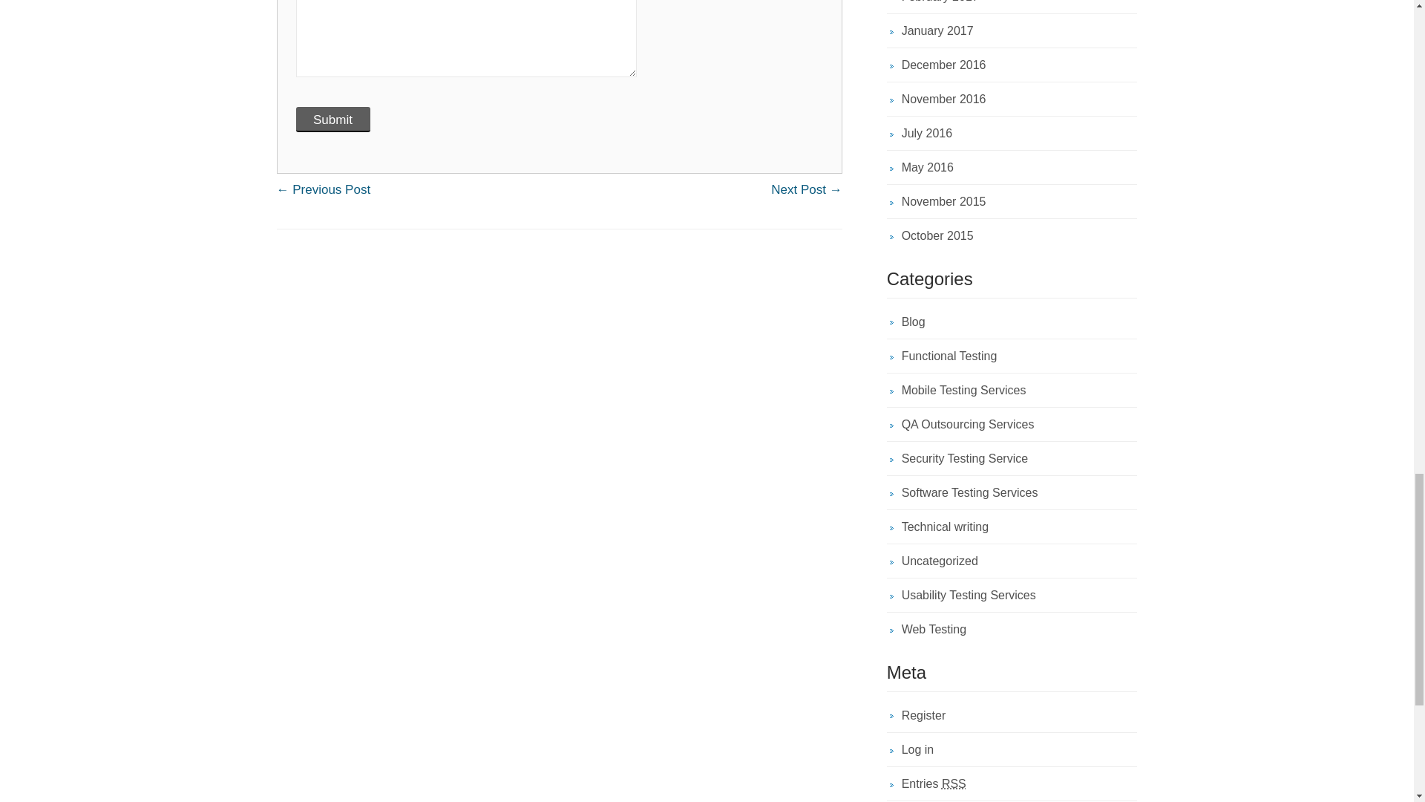 This screenshot has width=1425, height=802. What do you see at coordinates (332, 119) in the screenshot?
I see `Submit` at bounding box center [332, 119].